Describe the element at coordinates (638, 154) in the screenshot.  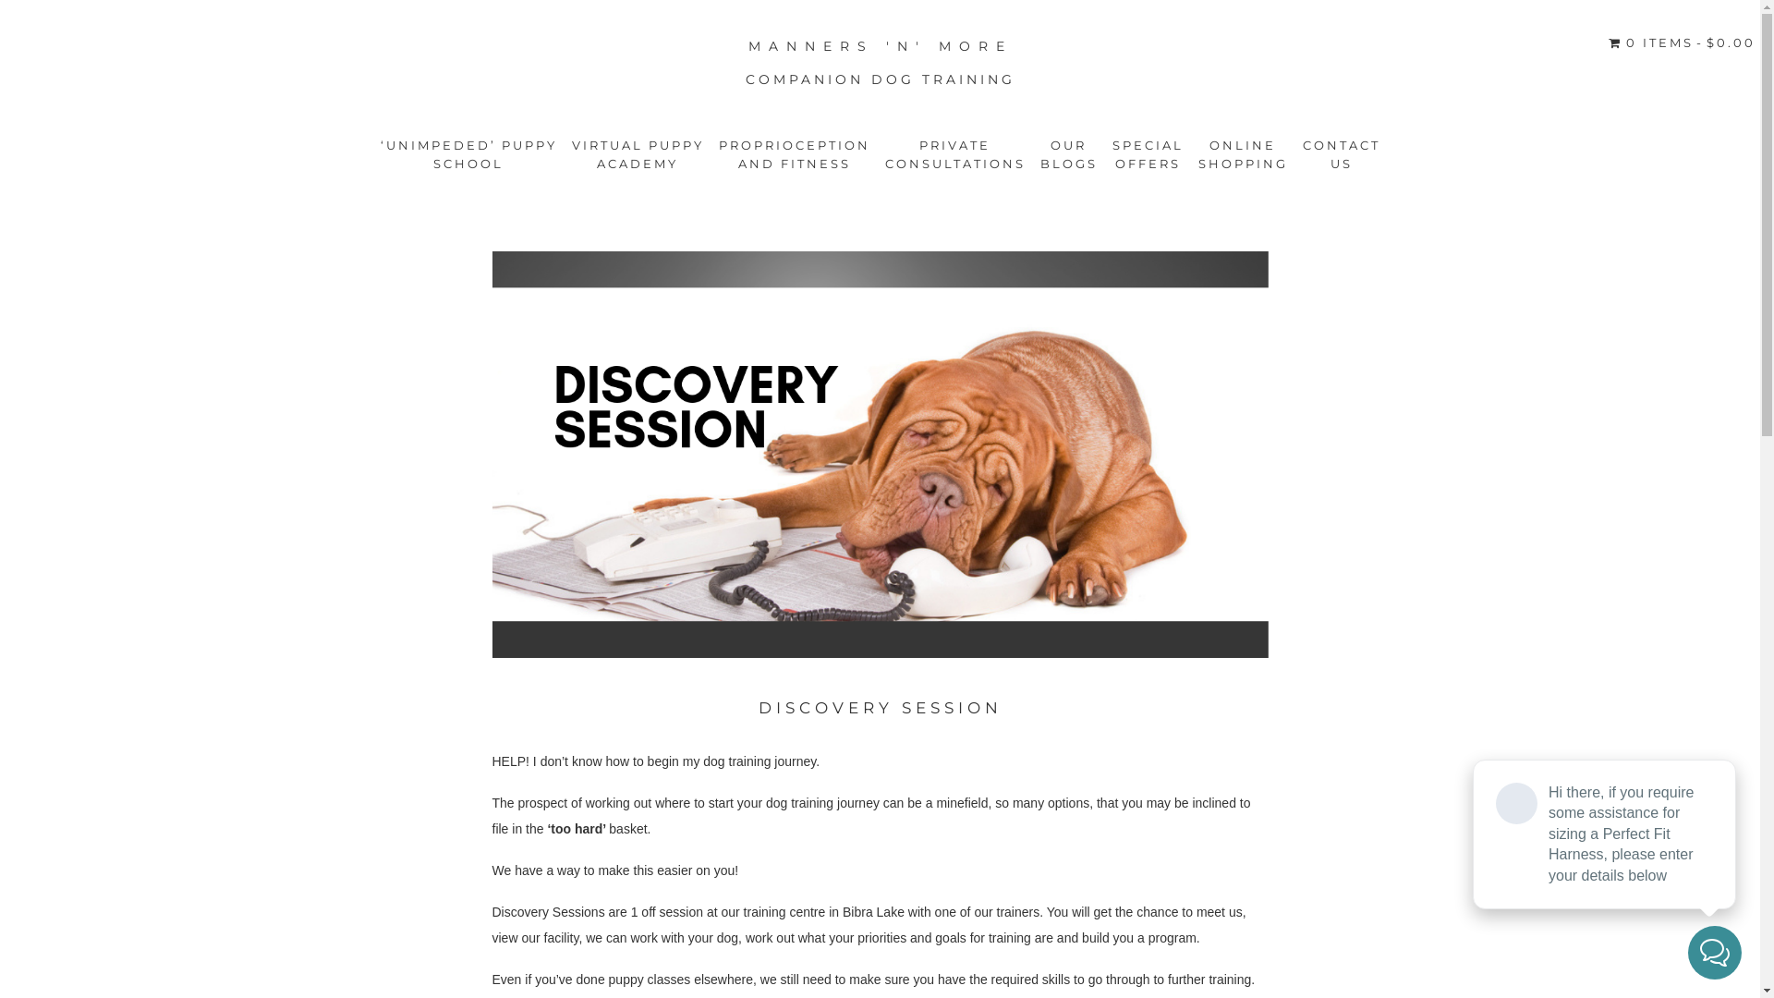
I see `VIRTUAL PUPPY
ACADEMY` at that location.